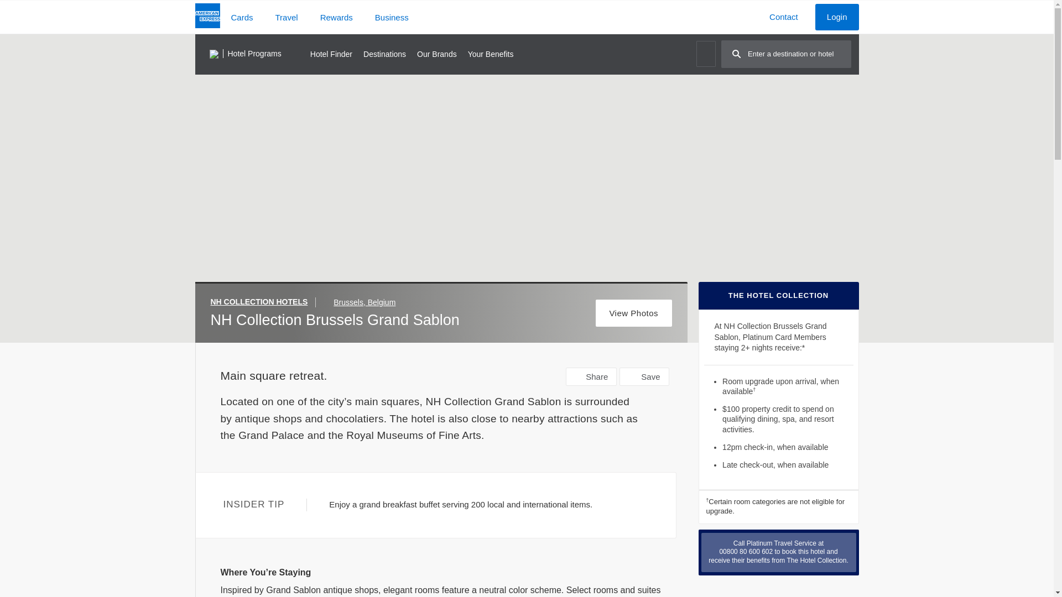 The height and width of the screenshot is (597, 1062). What do you see at coordinates (783, 17) in the screenshot?
I see `Contact` at bounding box center [783, 17].